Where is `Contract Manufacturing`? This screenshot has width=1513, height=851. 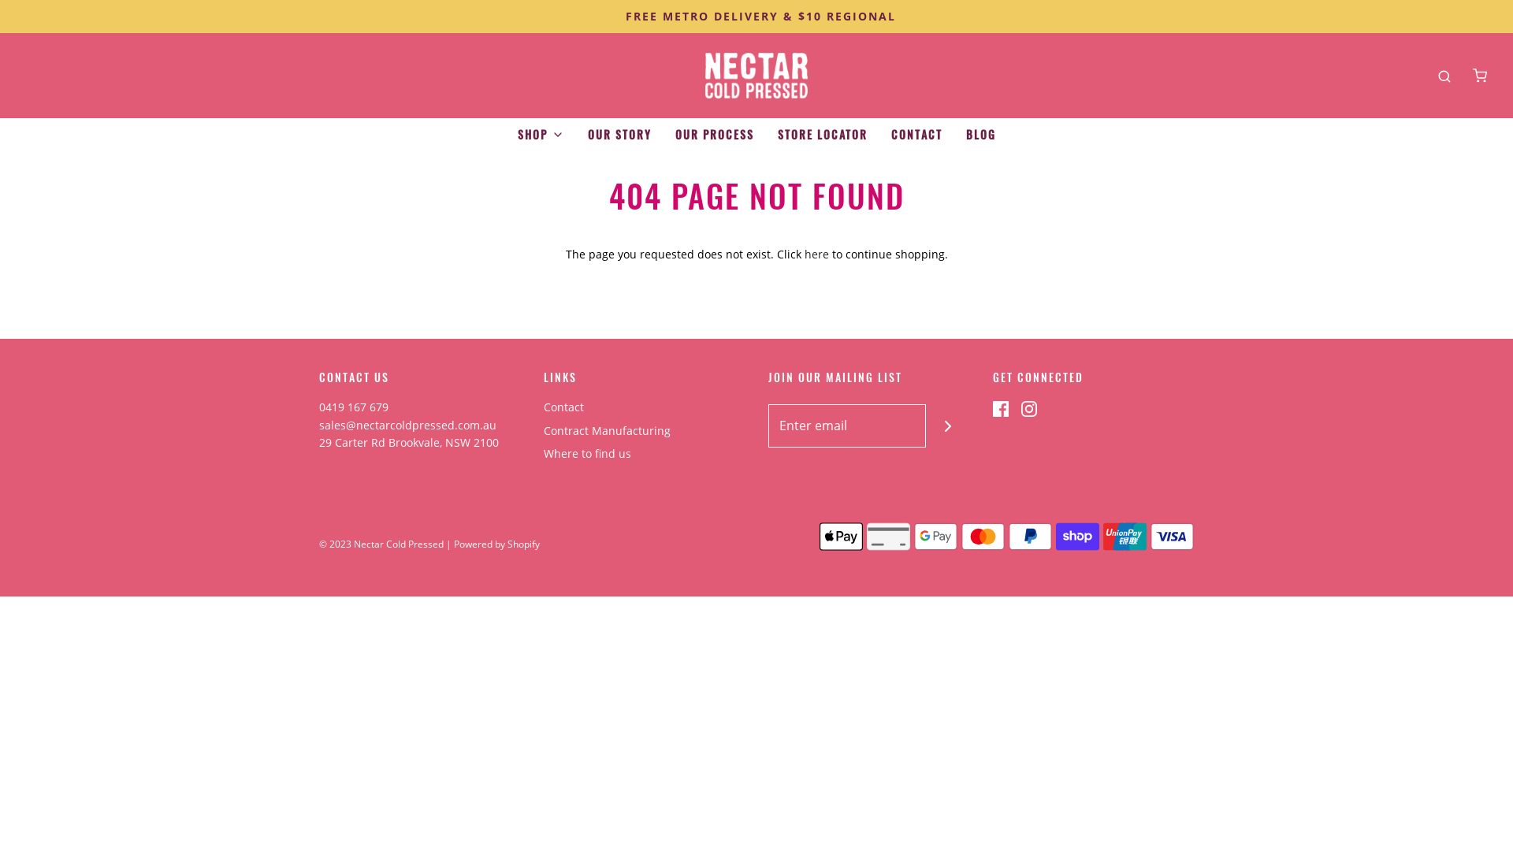 Contract Manufacturing is located at coordinates (607, 433).